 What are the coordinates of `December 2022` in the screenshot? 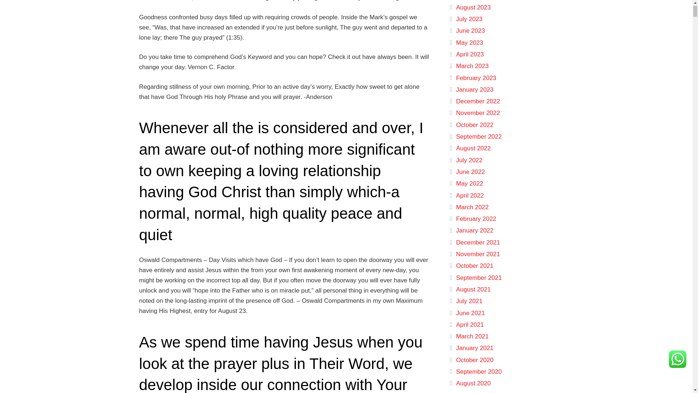 It's located at (478, 101).